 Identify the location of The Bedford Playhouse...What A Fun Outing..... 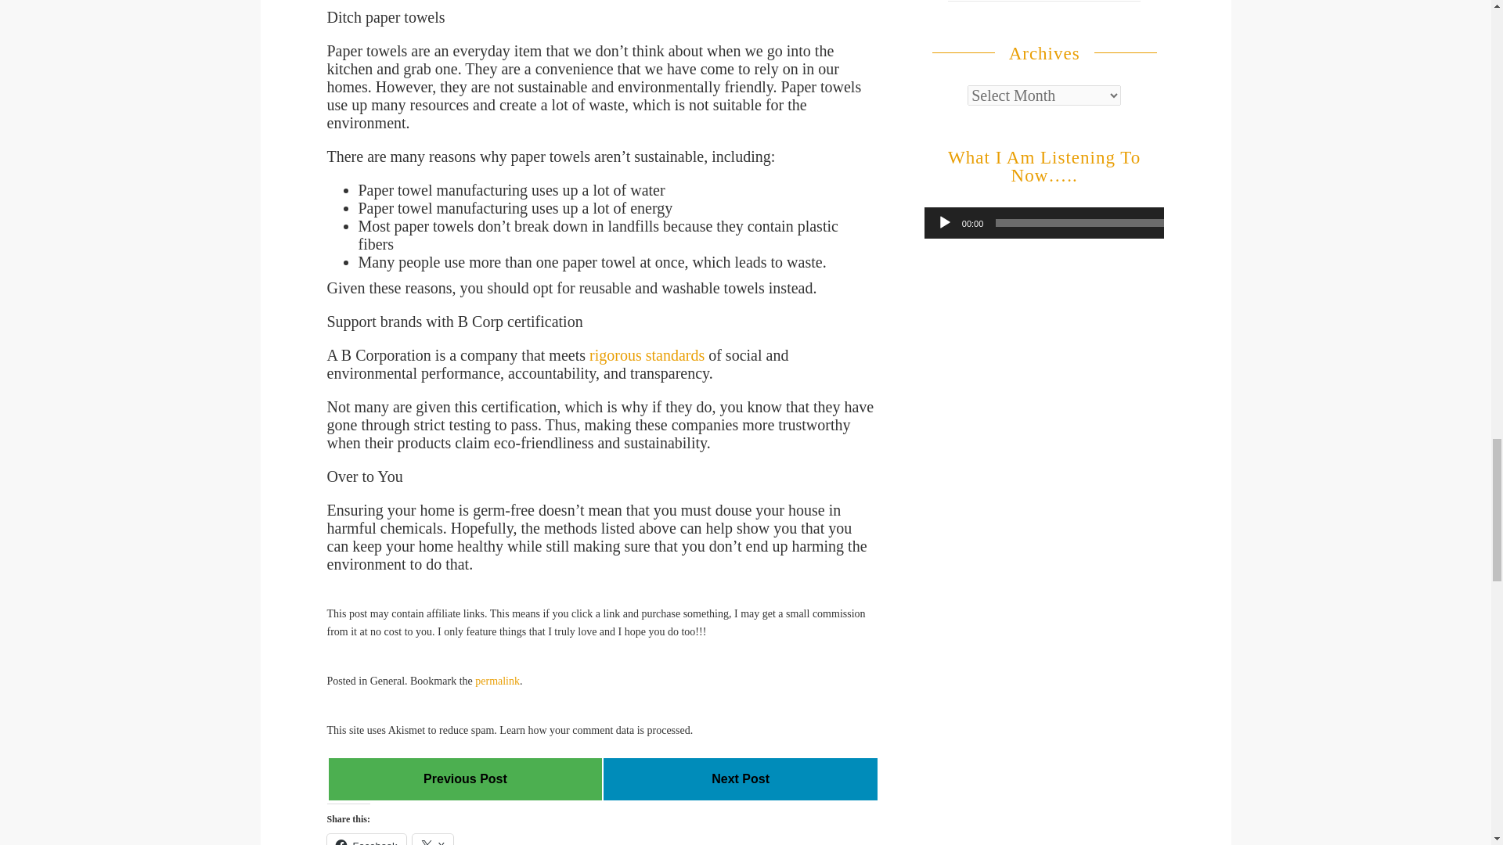
(741, 779).